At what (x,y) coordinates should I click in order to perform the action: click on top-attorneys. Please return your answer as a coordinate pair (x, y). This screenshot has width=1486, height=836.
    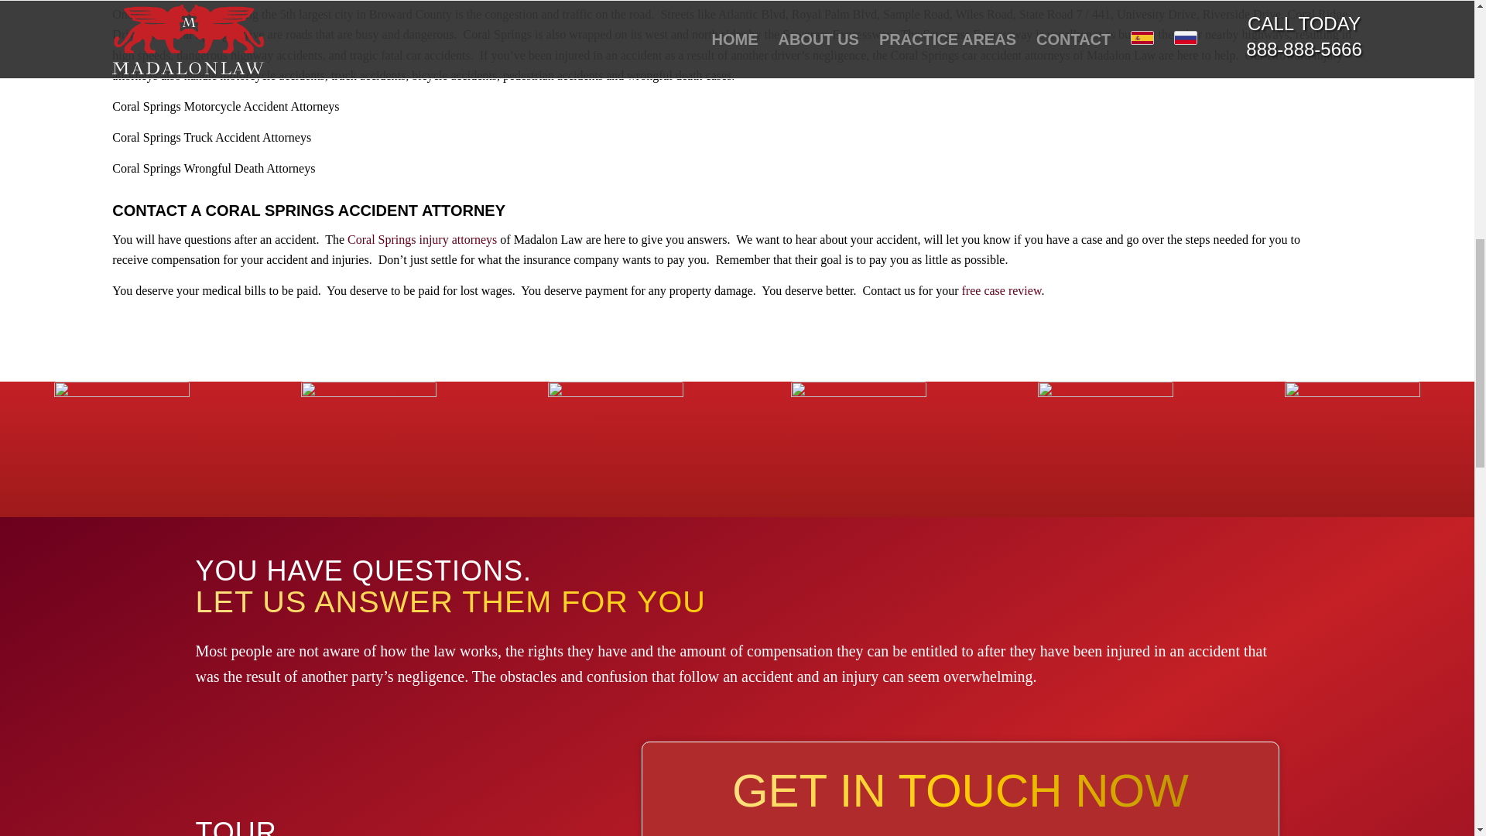
    Looking at the image, I should click on (858, 449).